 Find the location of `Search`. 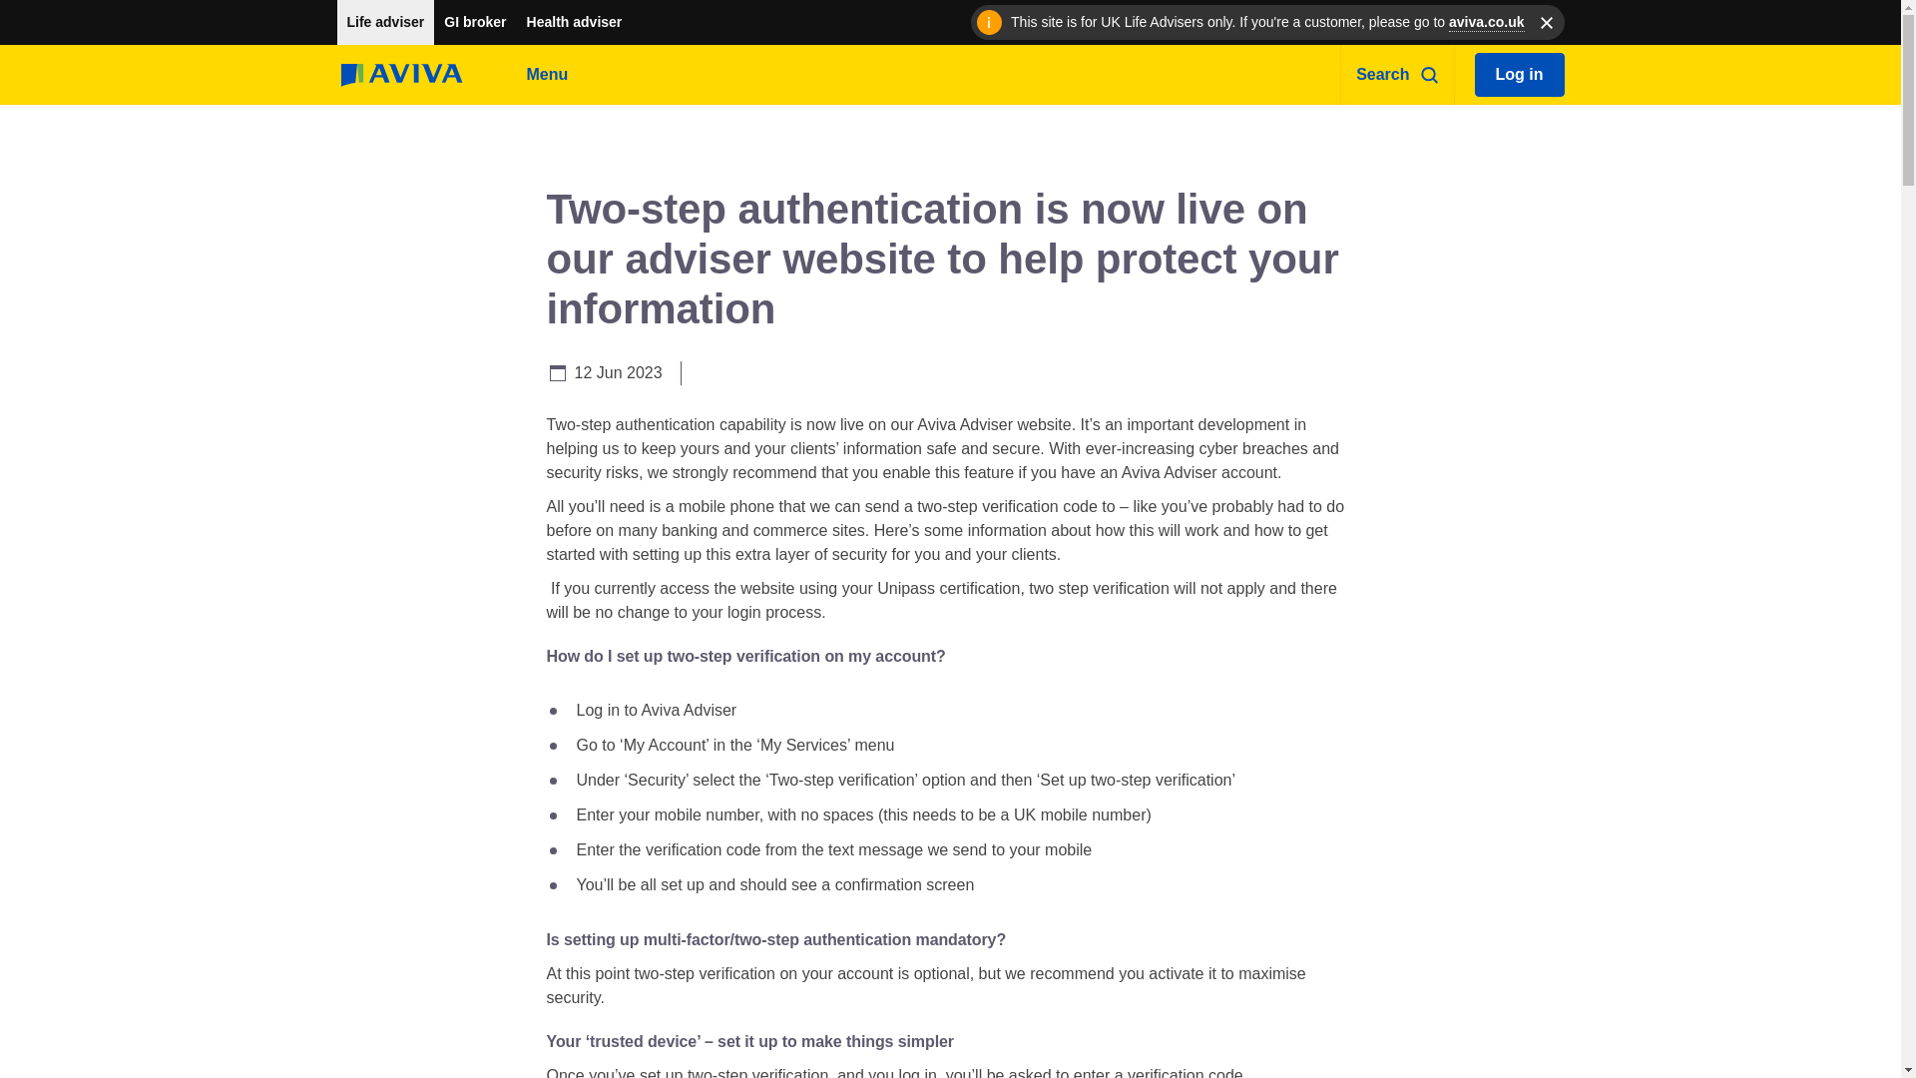

Search is located at coordinates (1397, 74).